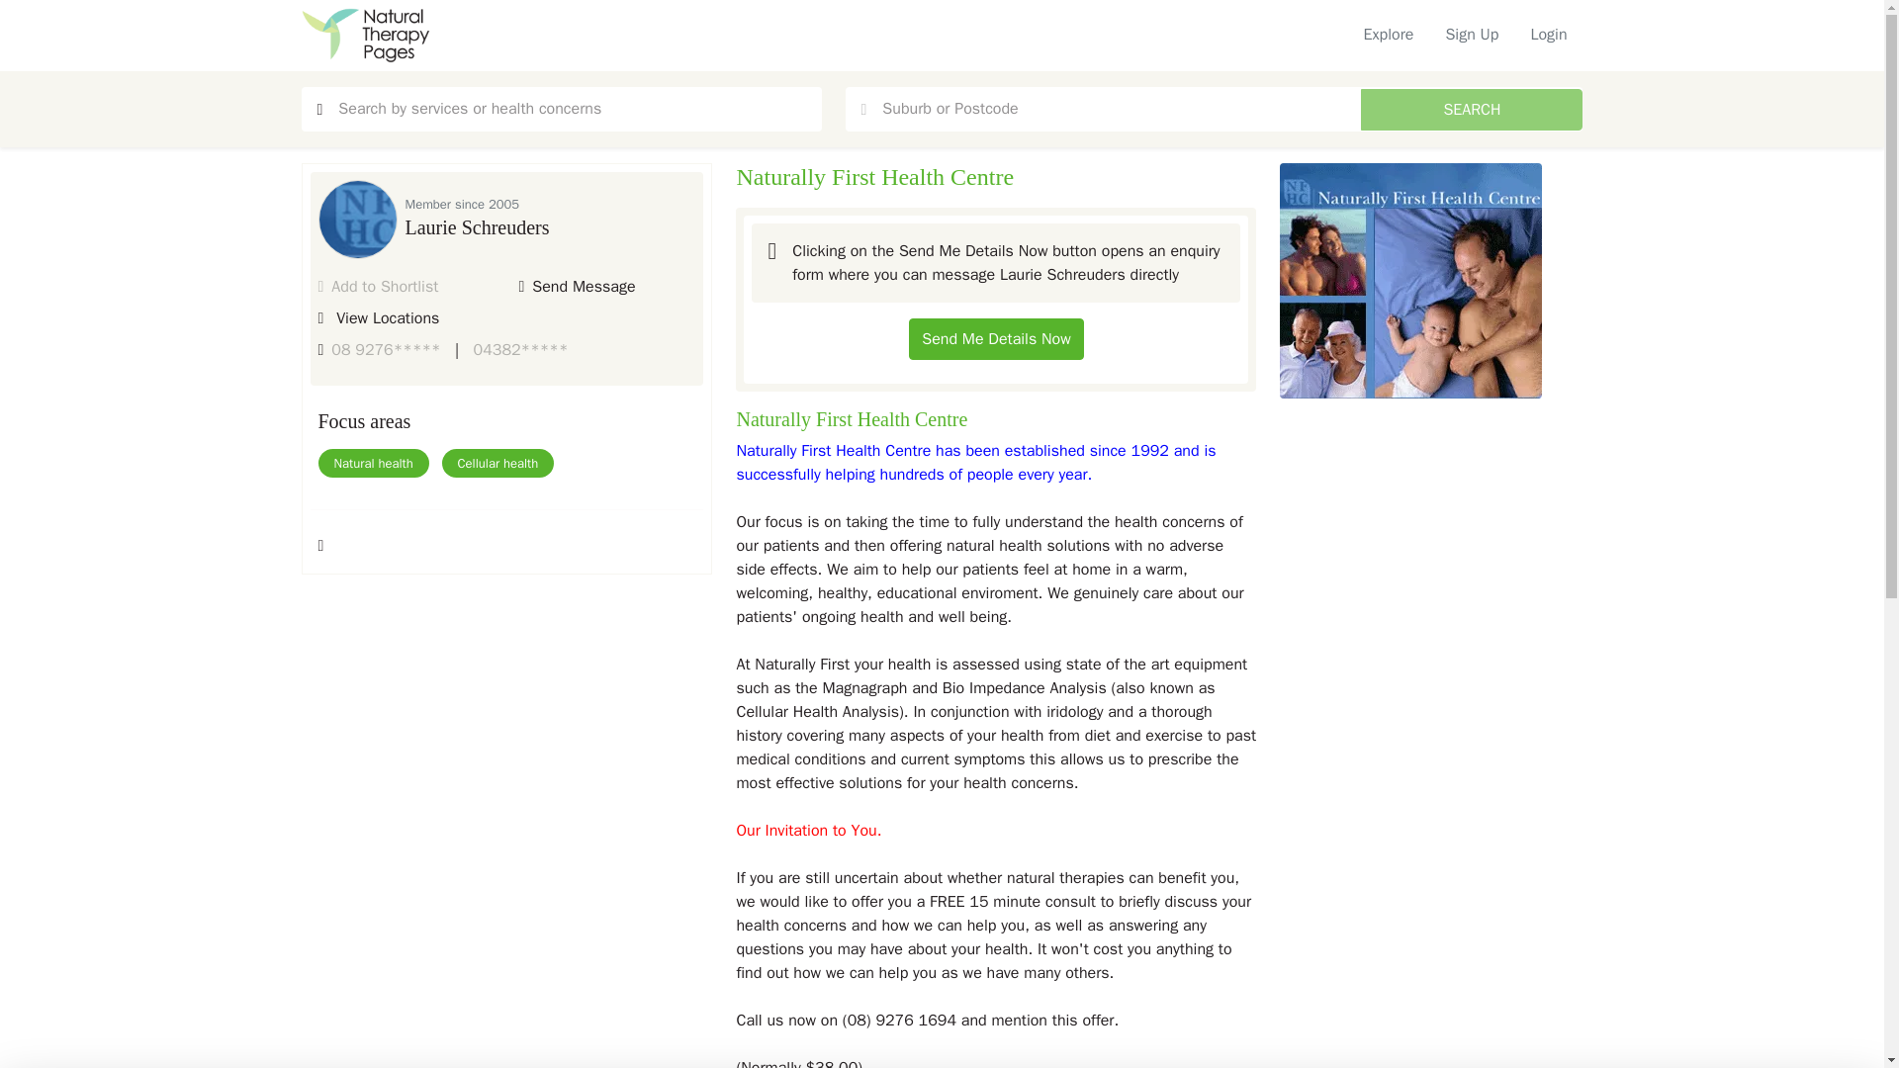  Describe the element at coordinates (1389, 36) in the screenshot. I see `Explore` at that location.